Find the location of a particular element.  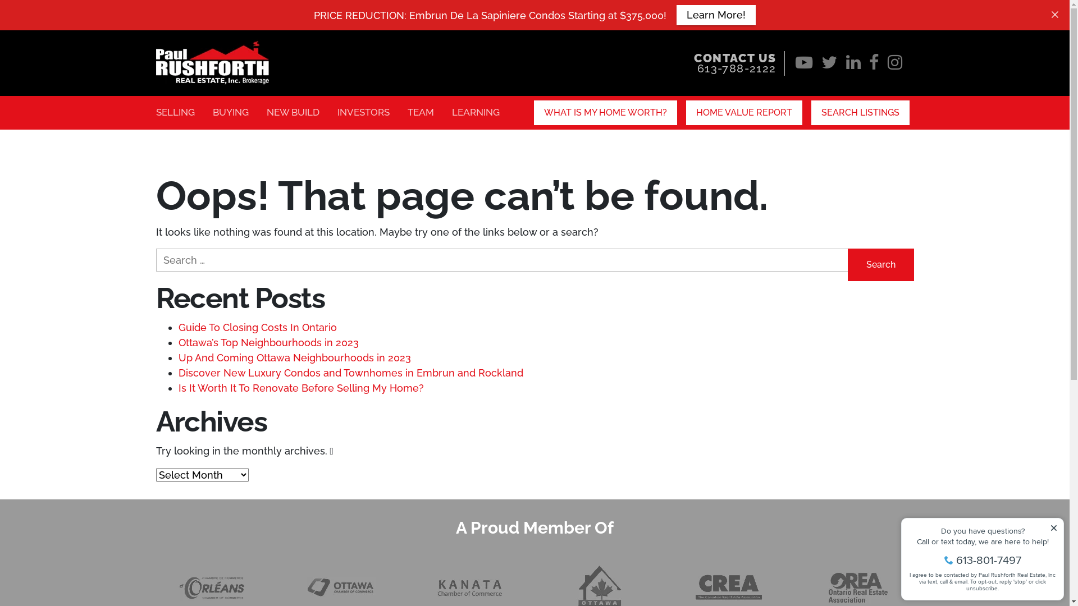

WHAT IS MY HOME WORTH? is located at coordinates (605, 113).